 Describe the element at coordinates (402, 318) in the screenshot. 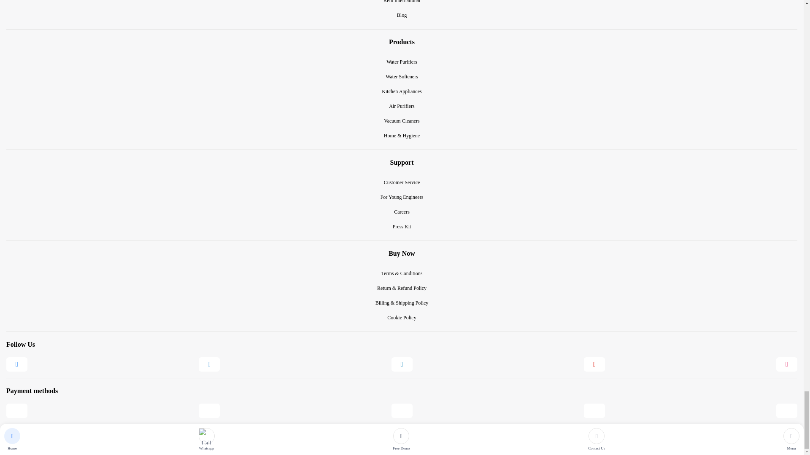

I see `Cookie Policy` at that location.